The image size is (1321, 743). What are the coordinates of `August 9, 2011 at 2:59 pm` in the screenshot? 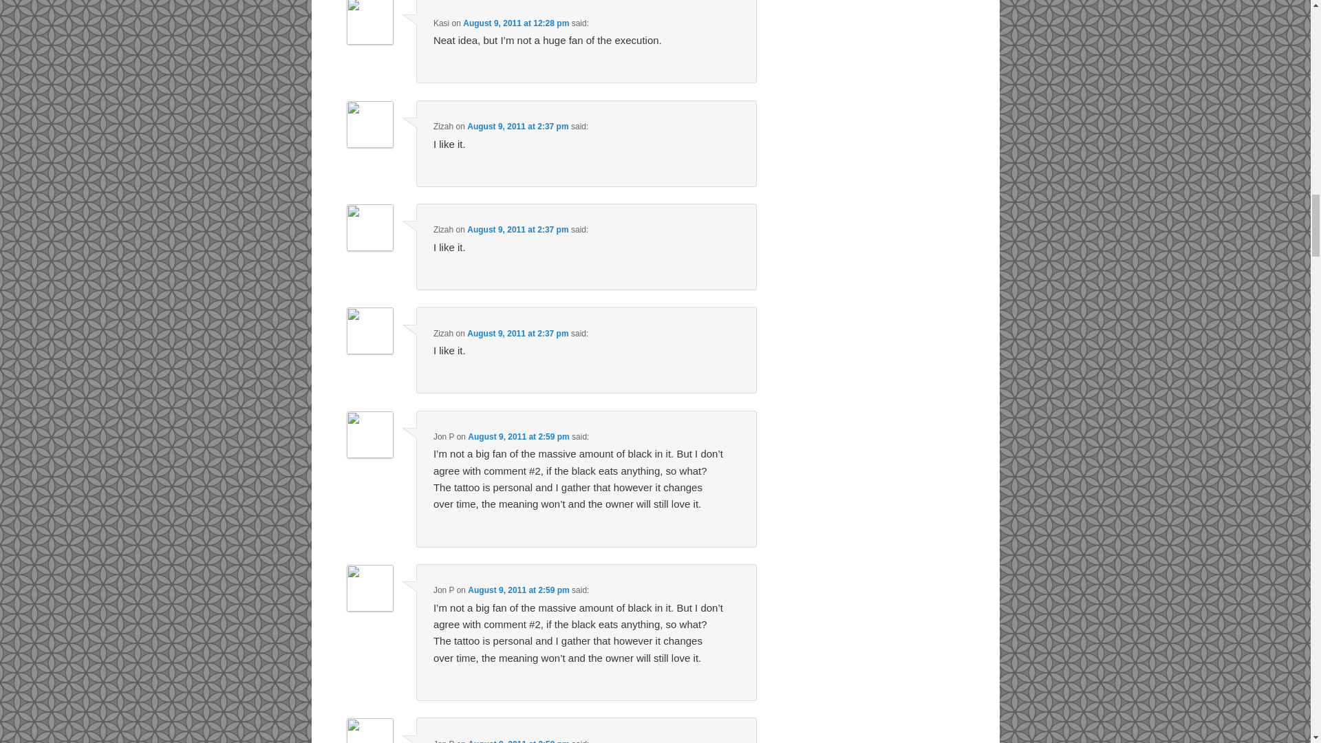 It's located at (518, 741).